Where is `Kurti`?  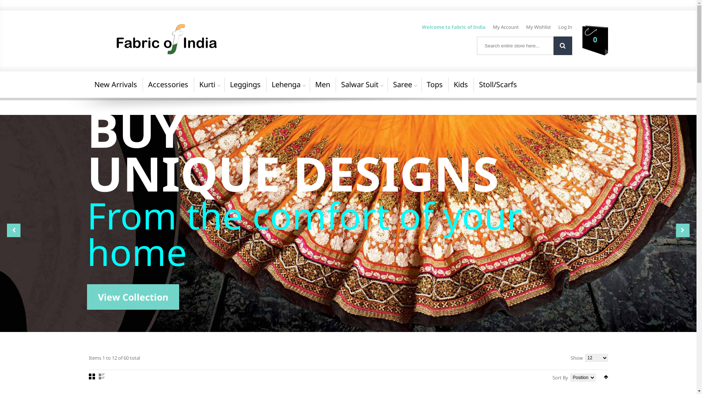
Kurti is located at coordinates (207, 85).